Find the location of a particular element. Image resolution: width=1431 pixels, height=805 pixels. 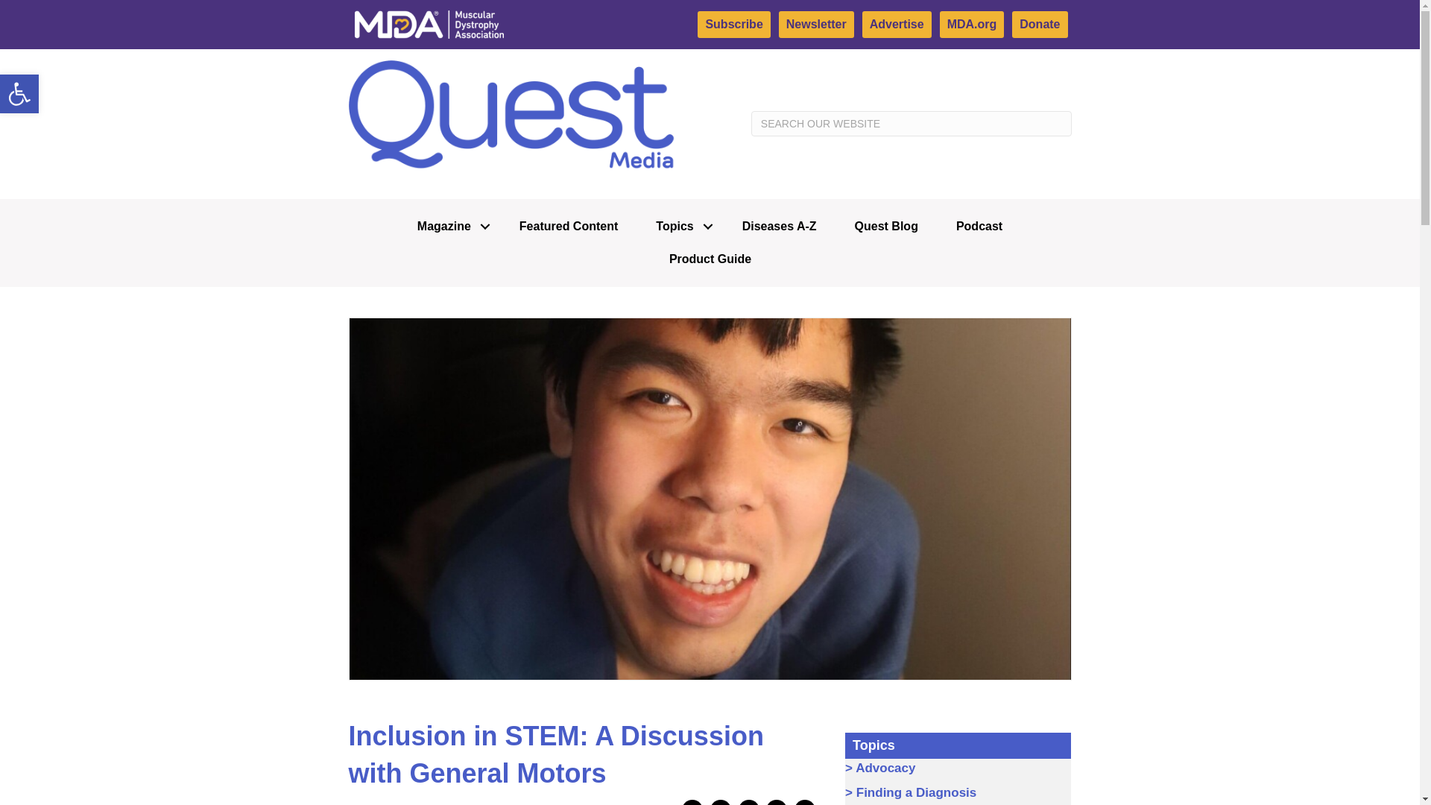

Advertise is located at coordinates (816, 24).